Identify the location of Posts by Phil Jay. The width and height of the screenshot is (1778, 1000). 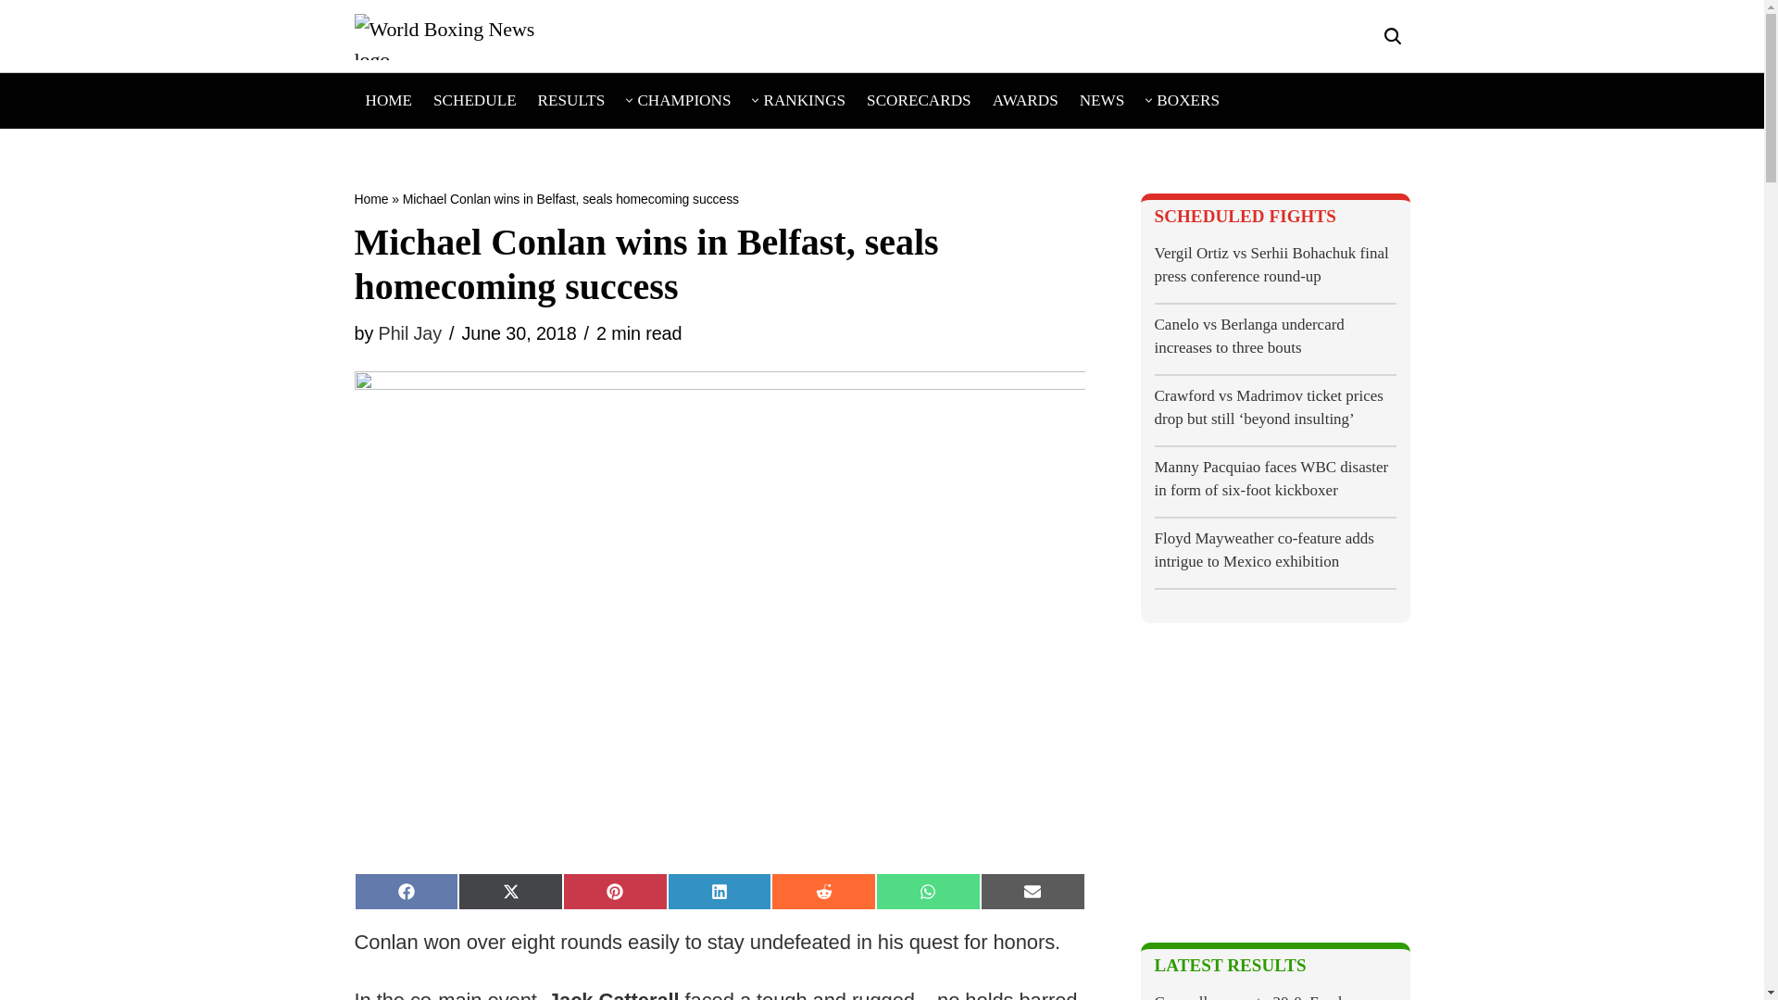
(409, 333).